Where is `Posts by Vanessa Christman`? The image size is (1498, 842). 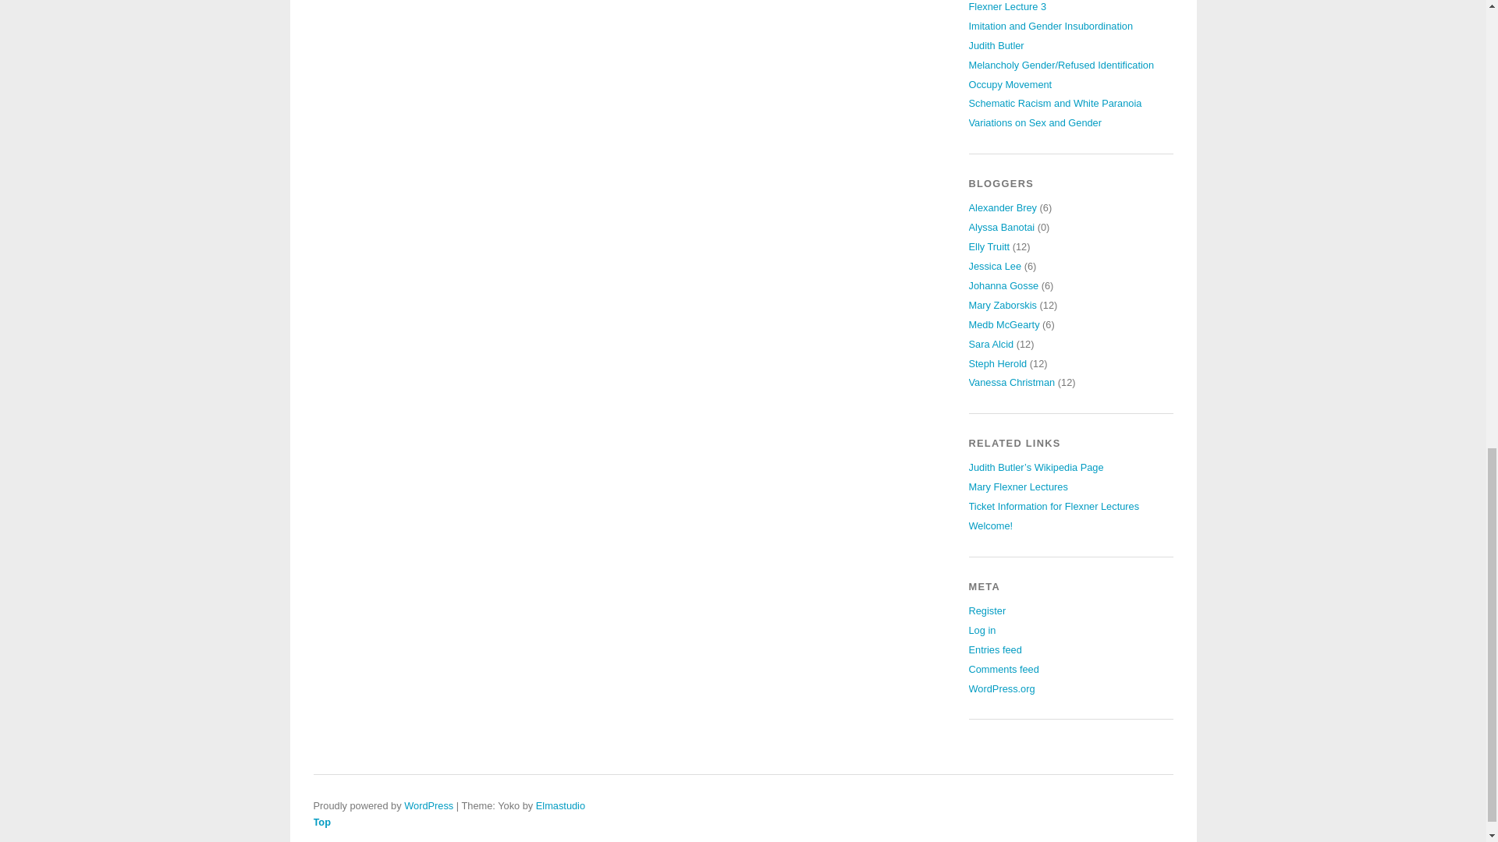
Posts by Vanessa Christman is located at coordinates (1013, 382).